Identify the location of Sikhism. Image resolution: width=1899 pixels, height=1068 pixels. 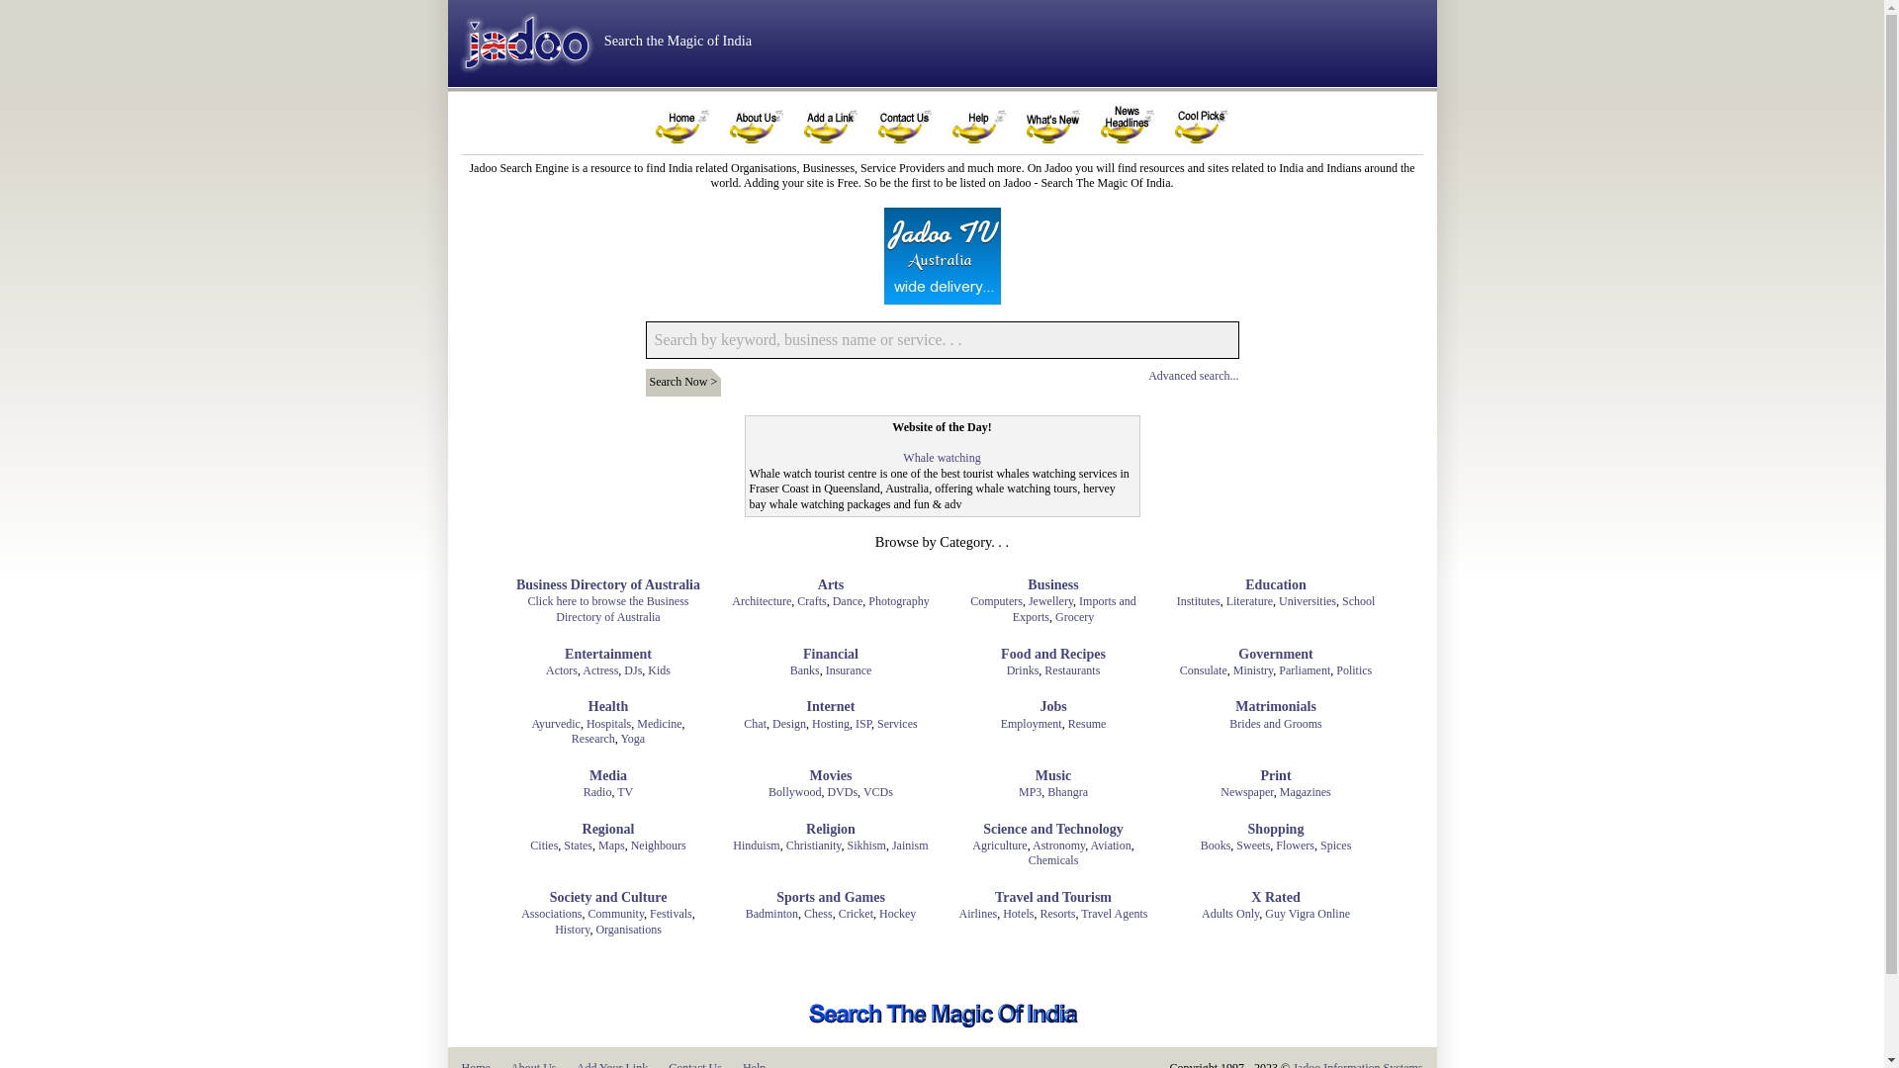
(866, 845).